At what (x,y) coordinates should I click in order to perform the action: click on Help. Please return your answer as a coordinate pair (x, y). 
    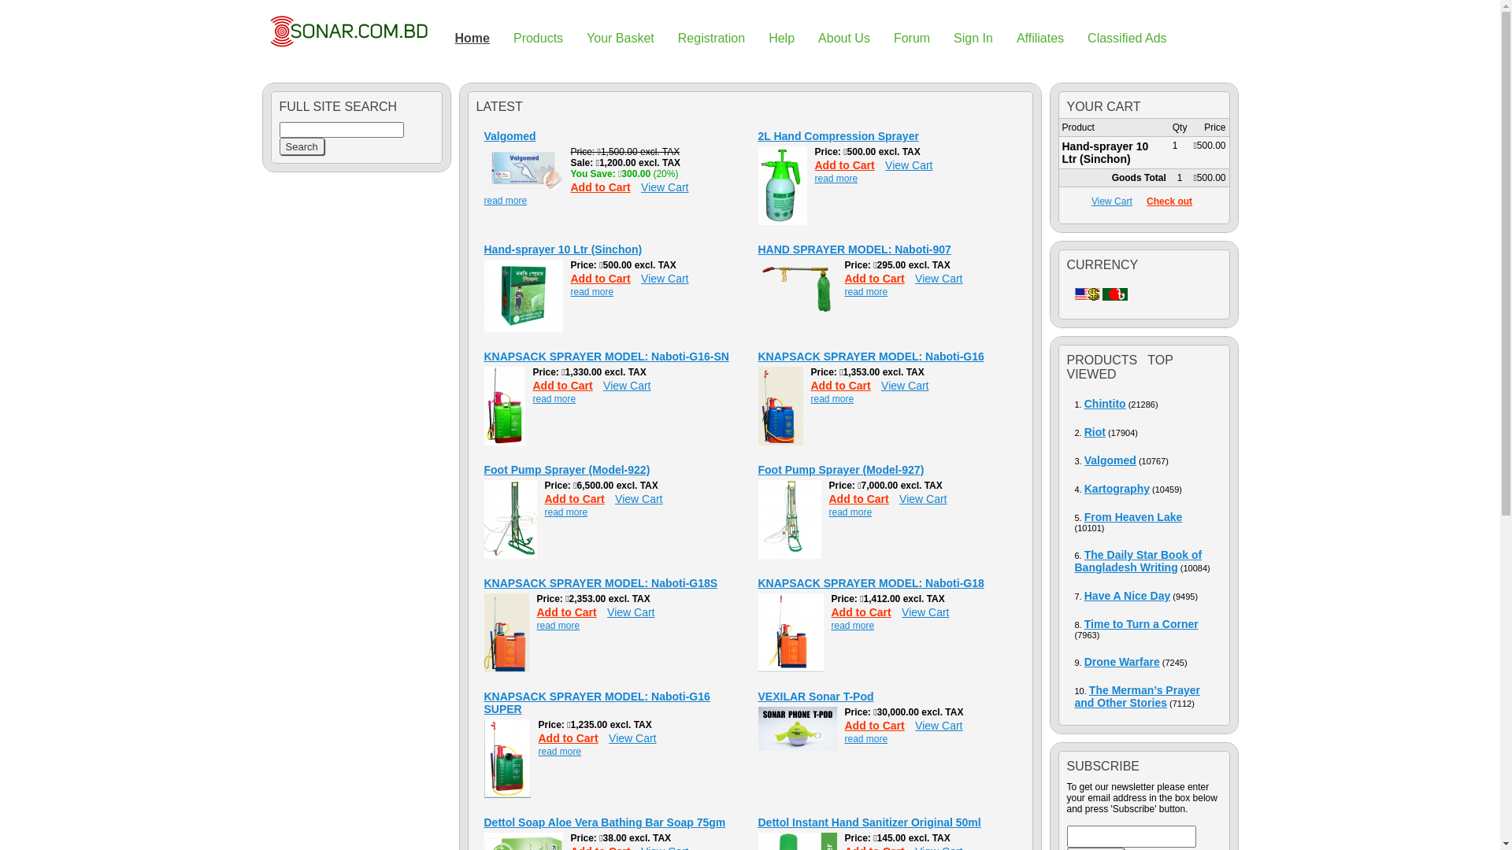
    Looking at the image, I should click on (781, 39).